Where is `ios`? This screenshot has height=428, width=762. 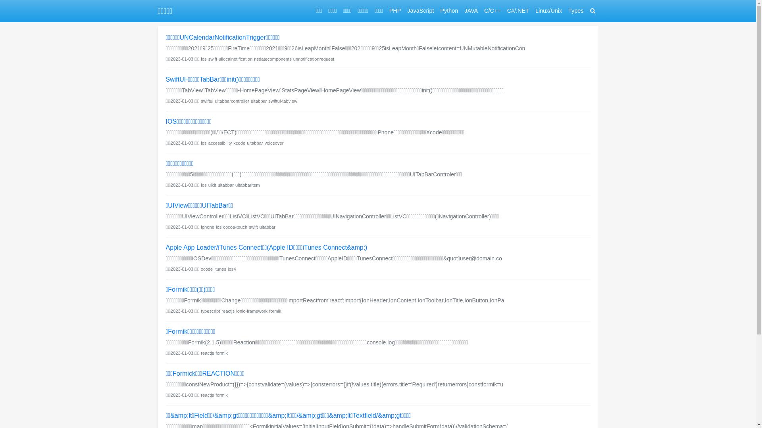 ios is located at coordinates (204, 143).